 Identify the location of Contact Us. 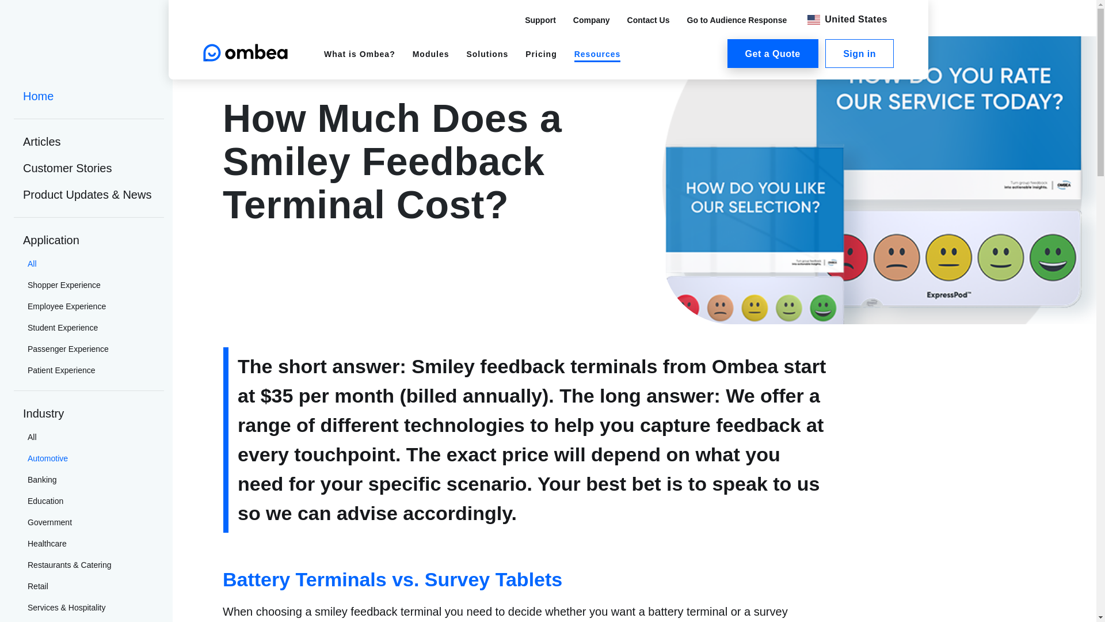
(648, 20).